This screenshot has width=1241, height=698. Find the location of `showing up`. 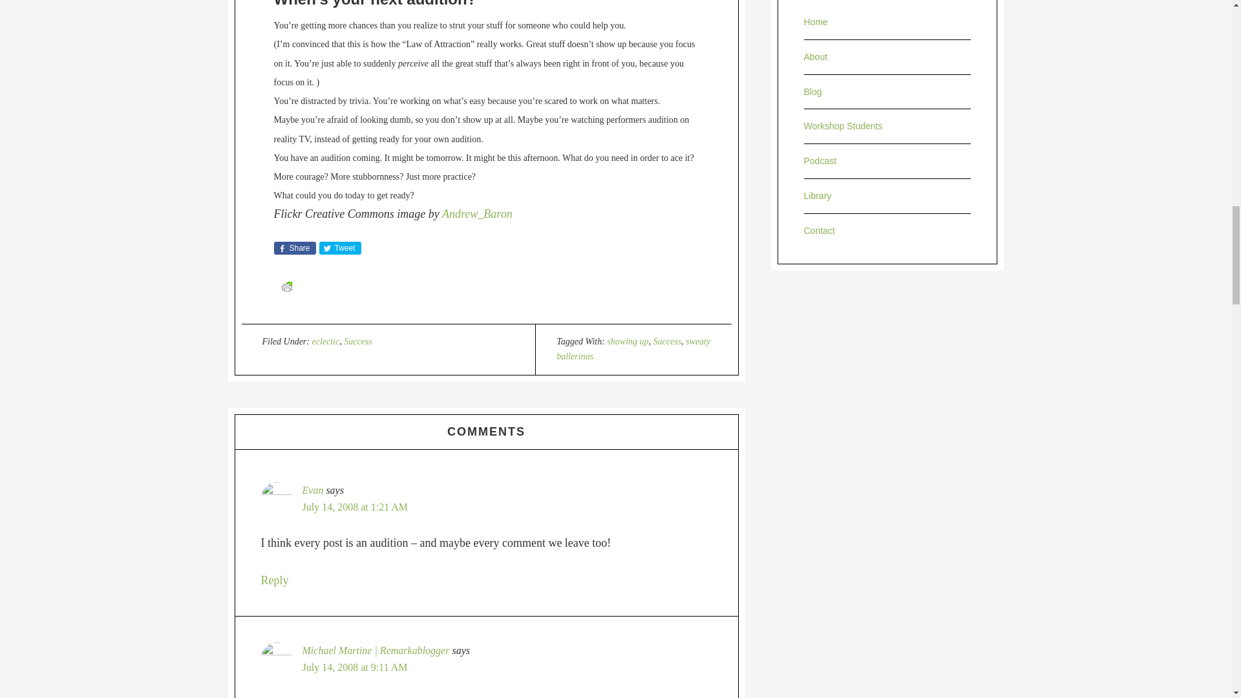

showing up is located at coordinates (627, 341).